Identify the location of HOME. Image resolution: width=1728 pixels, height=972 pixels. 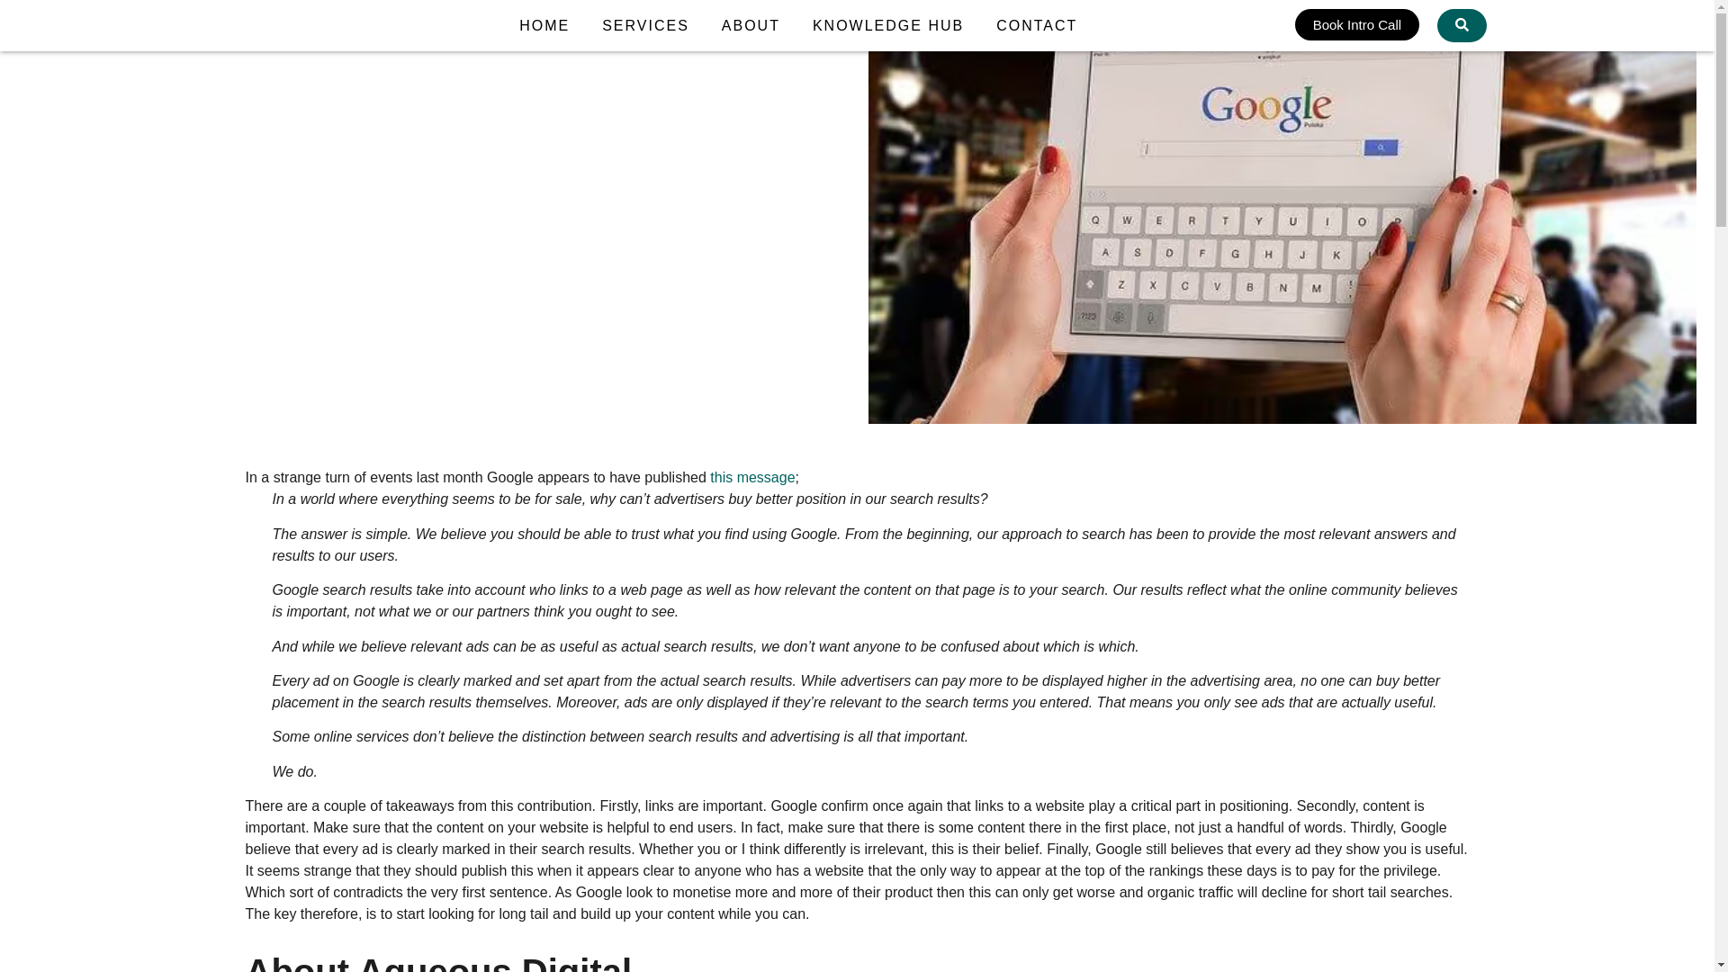
(544, 25).